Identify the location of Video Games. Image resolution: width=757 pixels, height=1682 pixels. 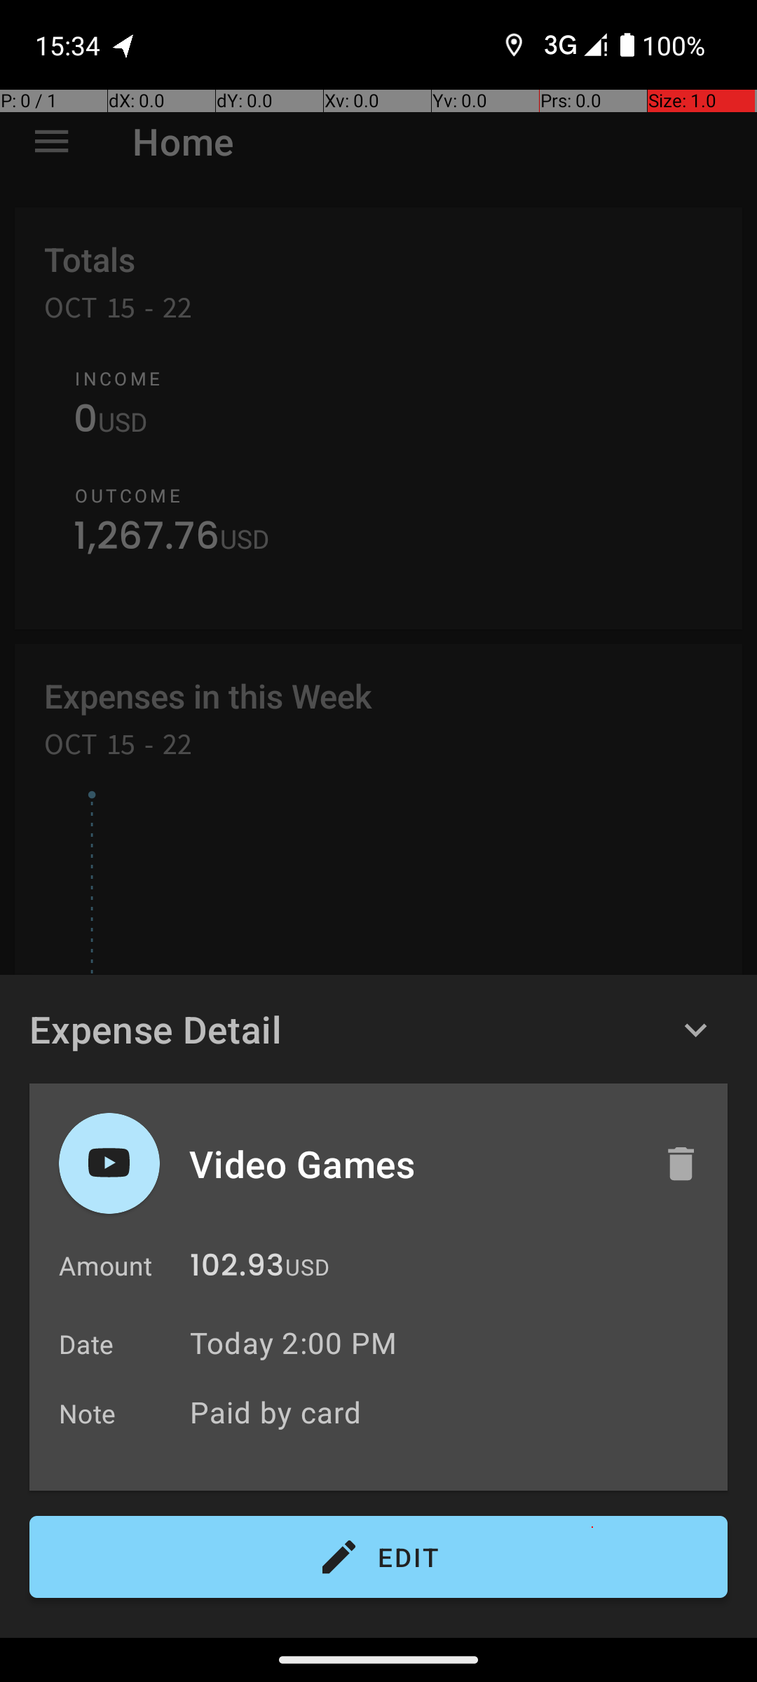
(411, 1163).